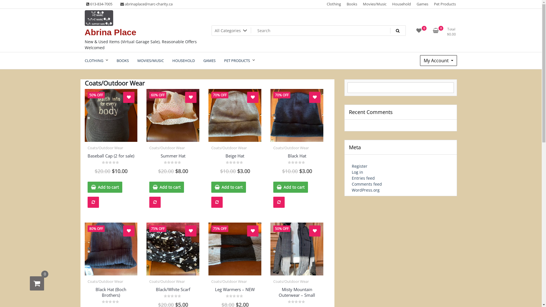  I want to click on BOOKS, so click(122, 61).